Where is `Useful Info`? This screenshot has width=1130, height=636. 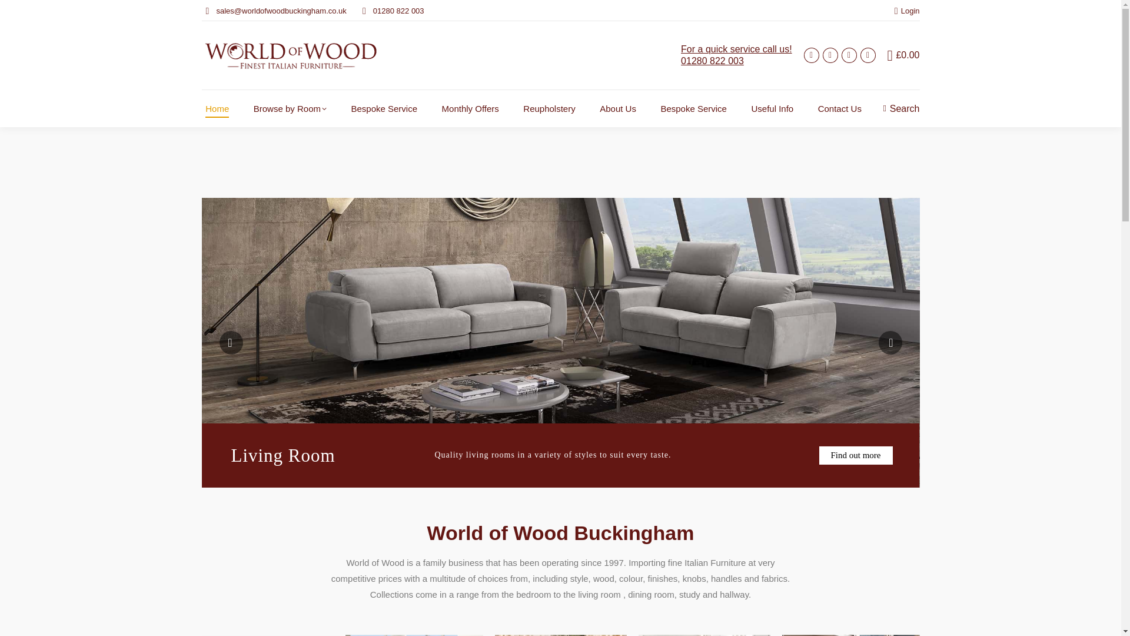
Useful Info is located at coordinates (772, 108).